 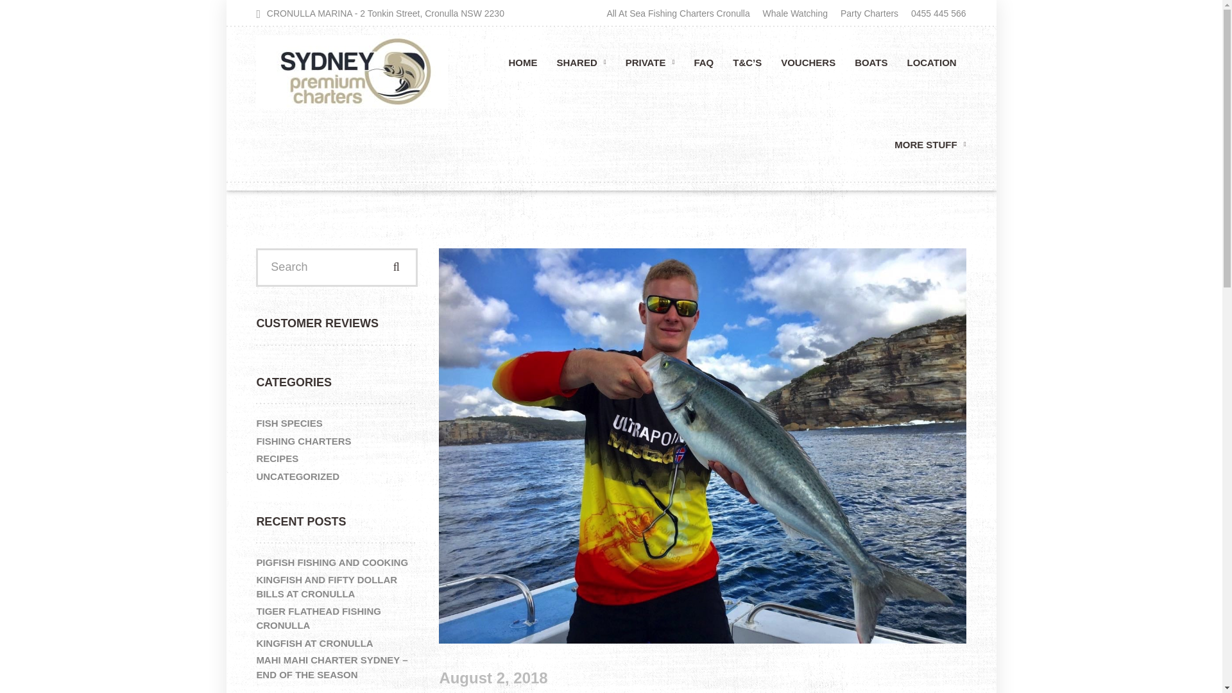 I want to click on Whale Watching, so click(x=794, y=13).